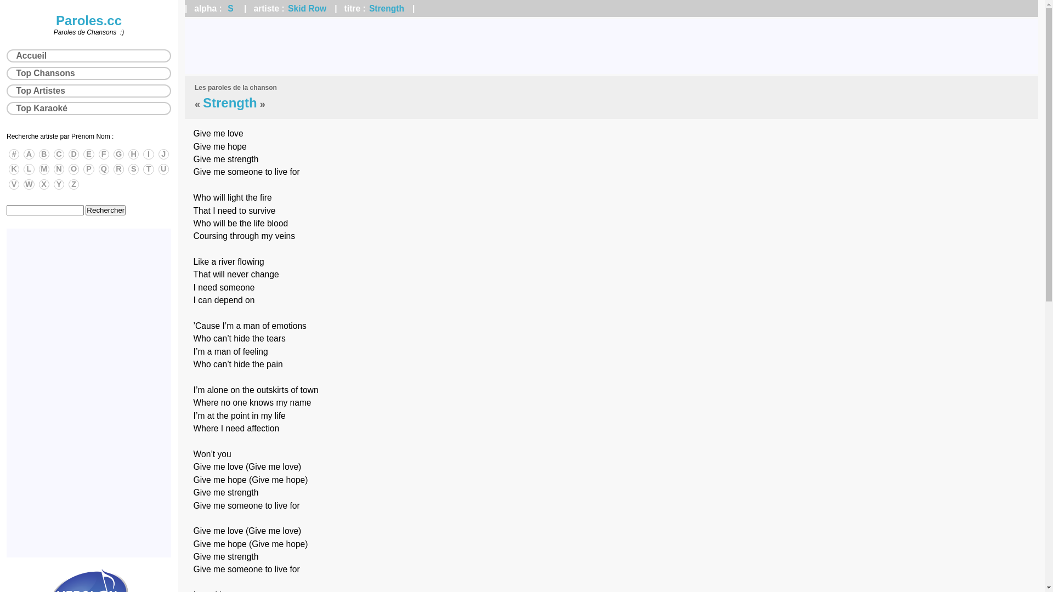  I want to click on I, so click(148, 155).